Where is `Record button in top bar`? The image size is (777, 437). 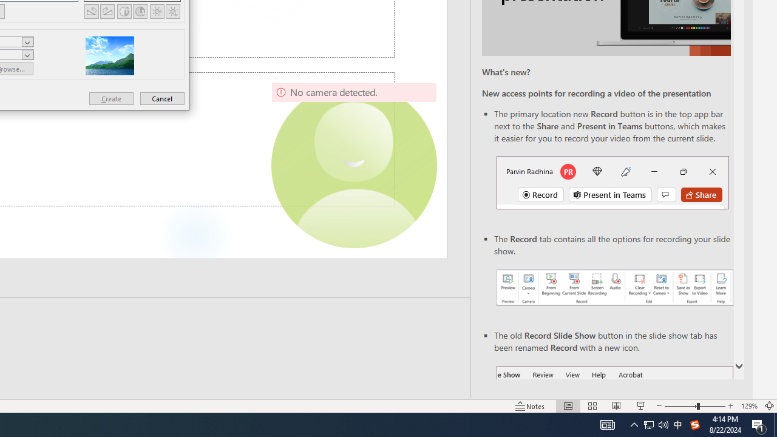 Record button in top bar is located at coordinates (612, 182).